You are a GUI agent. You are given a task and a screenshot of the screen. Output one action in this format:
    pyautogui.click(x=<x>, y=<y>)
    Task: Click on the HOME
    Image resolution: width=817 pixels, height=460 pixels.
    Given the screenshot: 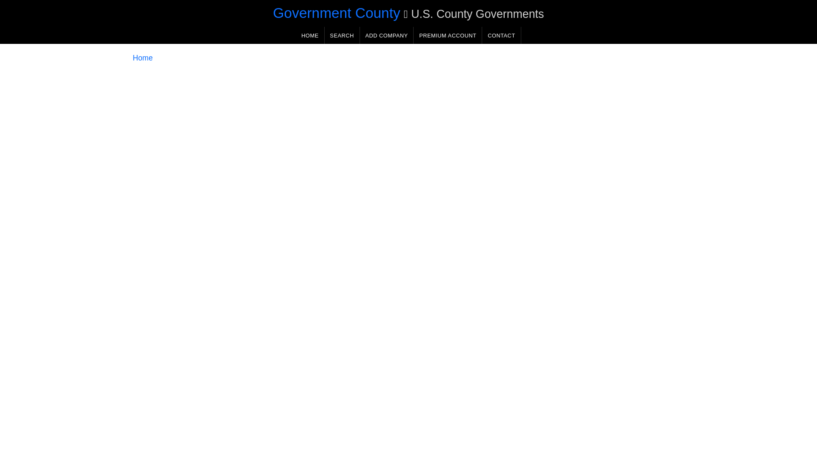 What is the action you would take?
    pyautogui.click(x=310, y=35)
    